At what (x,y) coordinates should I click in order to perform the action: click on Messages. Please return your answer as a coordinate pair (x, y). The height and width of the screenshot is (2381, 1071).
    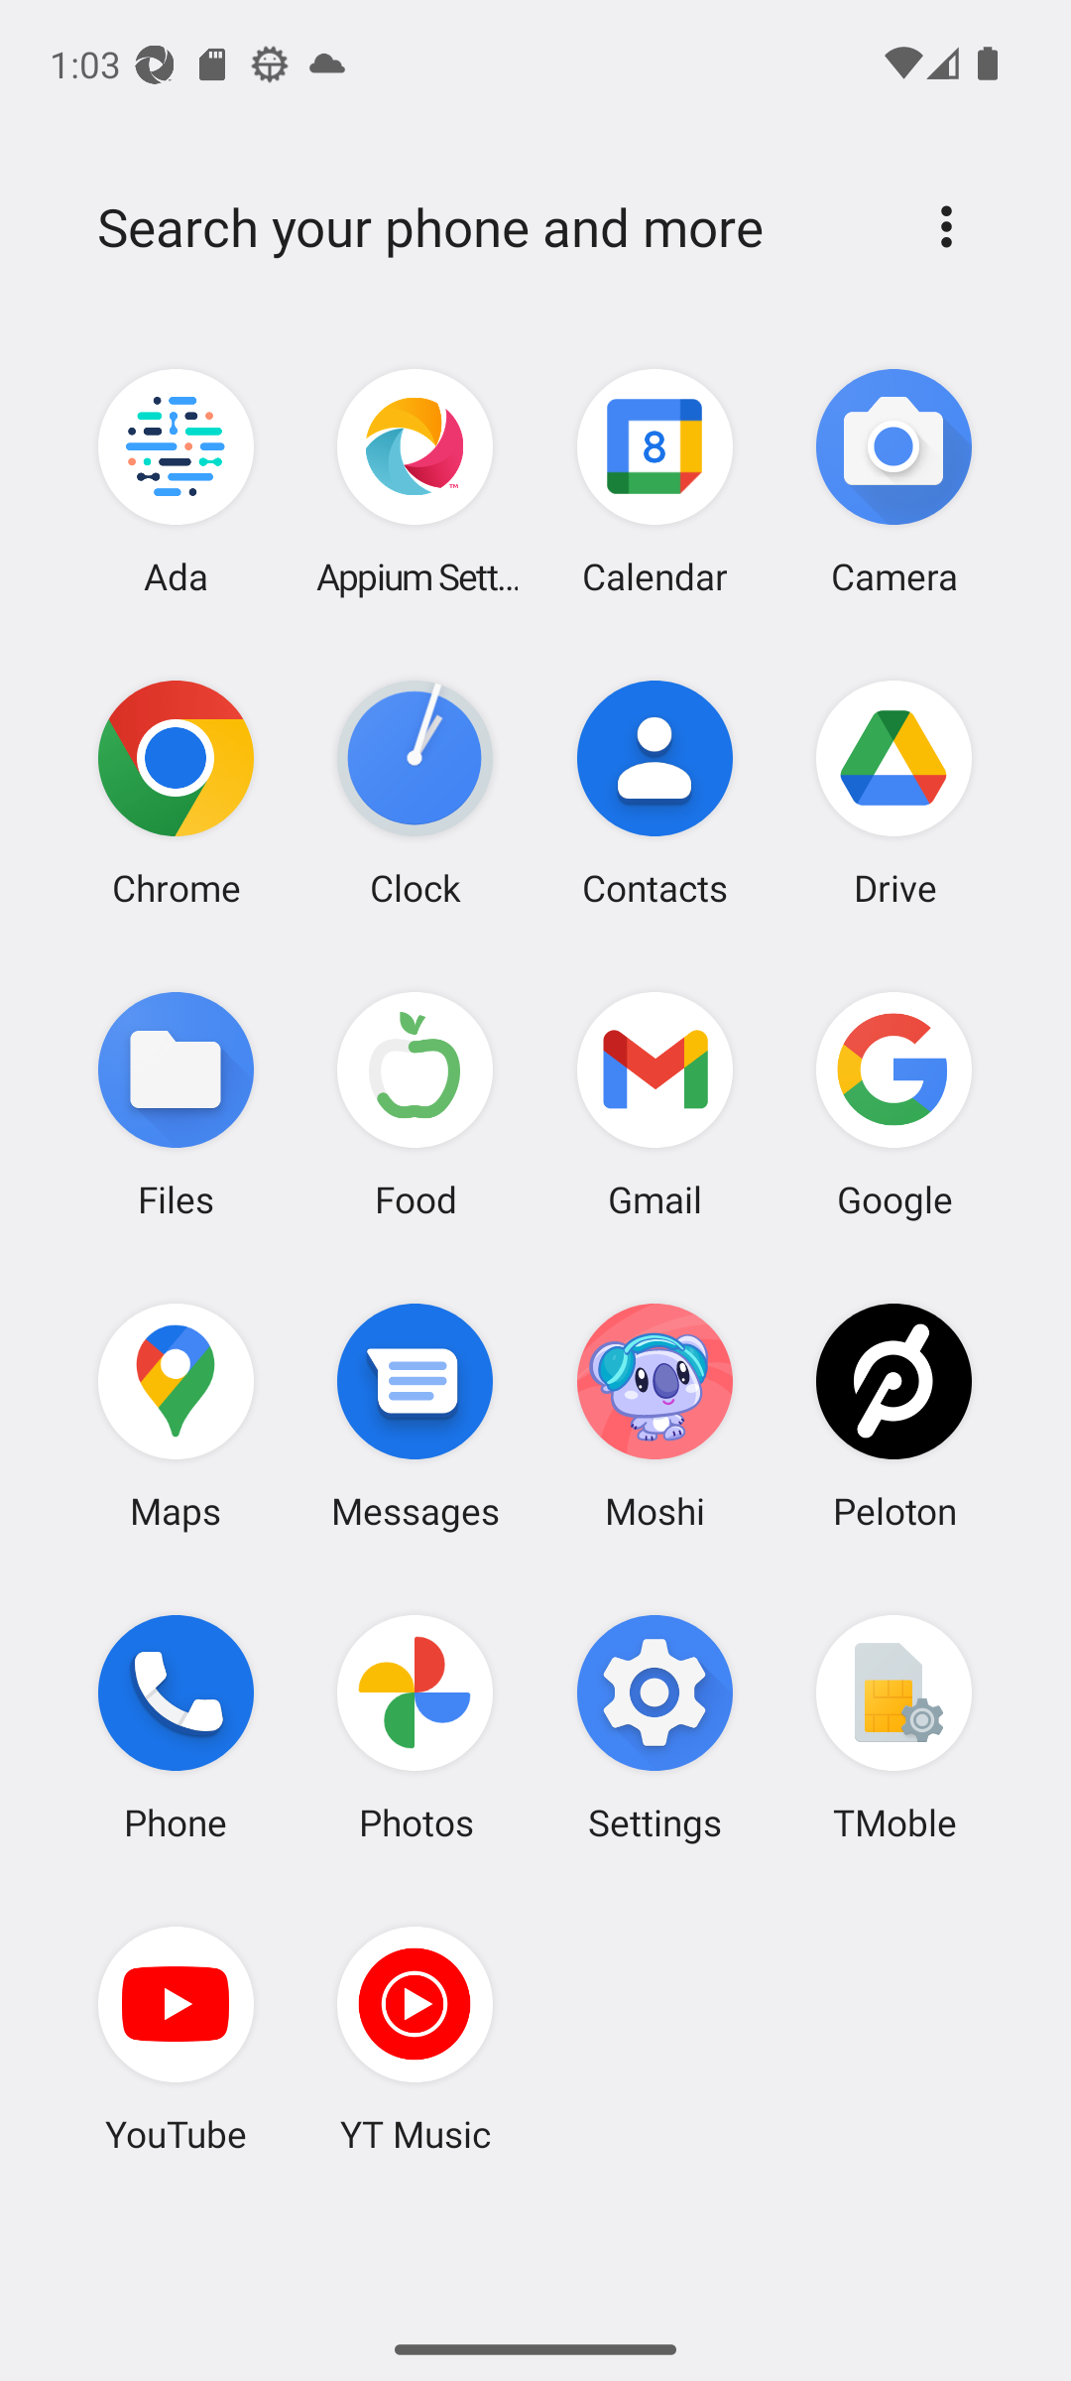
    Looking at the image, I should click on (416, 1415).